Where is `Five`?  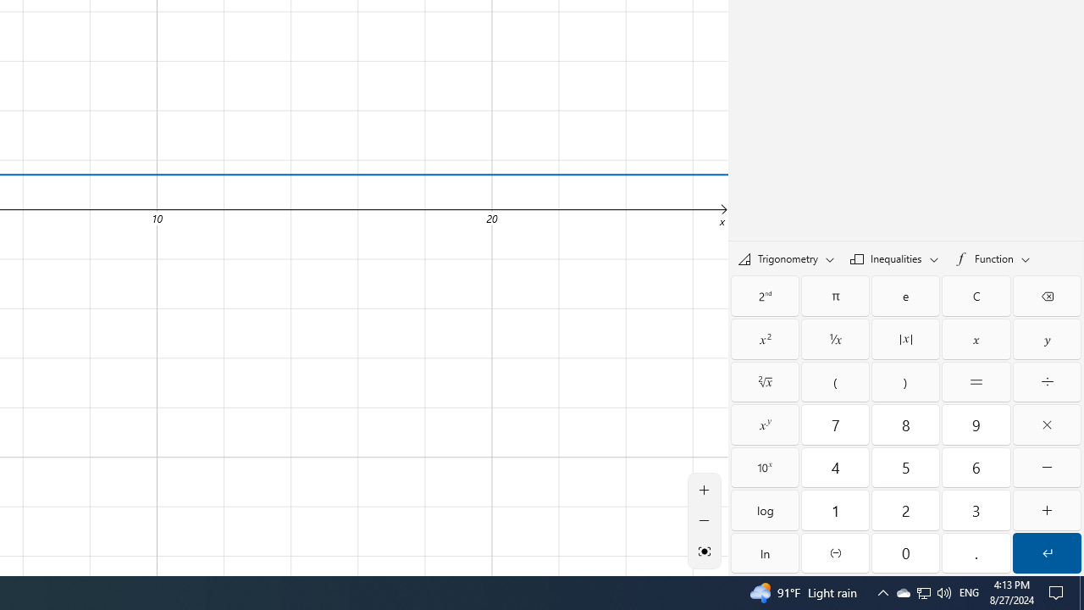
Five is located at coordinates (905, 468).